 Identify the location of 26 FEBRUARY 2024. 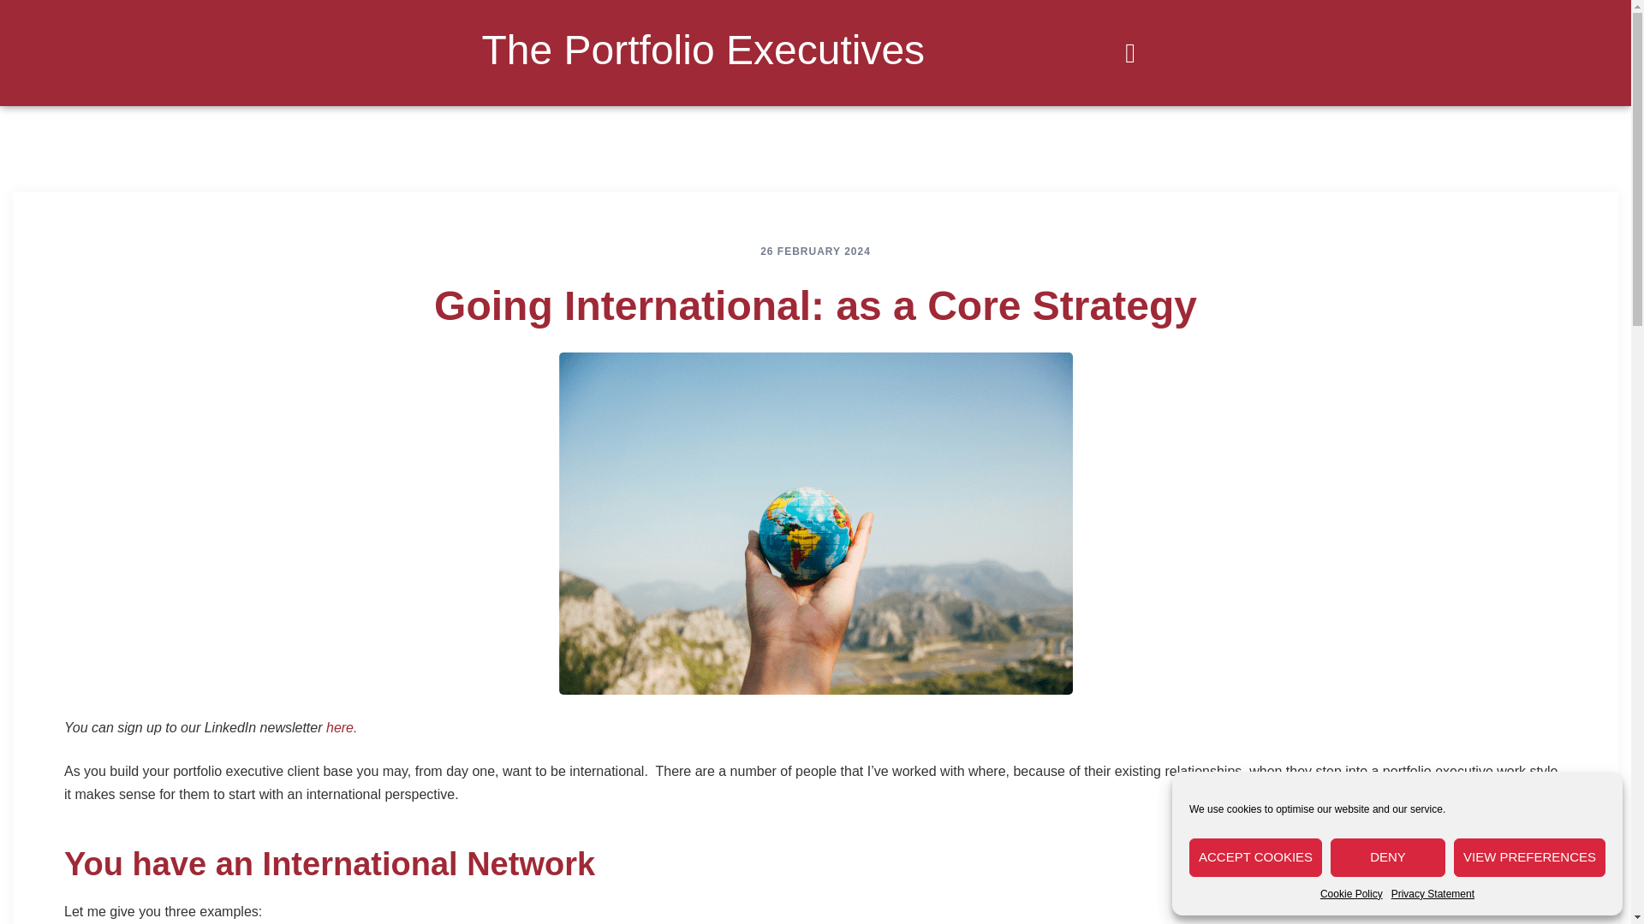
(815, 252).